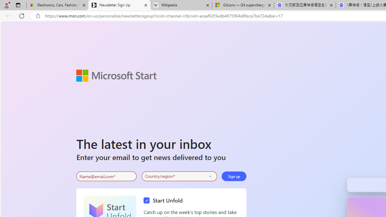 Image resolution: width=386 pixels, height=217 pixels. Describe the element at coordinates (179, 176) in the screenshot. I see `Select your country` at that location.